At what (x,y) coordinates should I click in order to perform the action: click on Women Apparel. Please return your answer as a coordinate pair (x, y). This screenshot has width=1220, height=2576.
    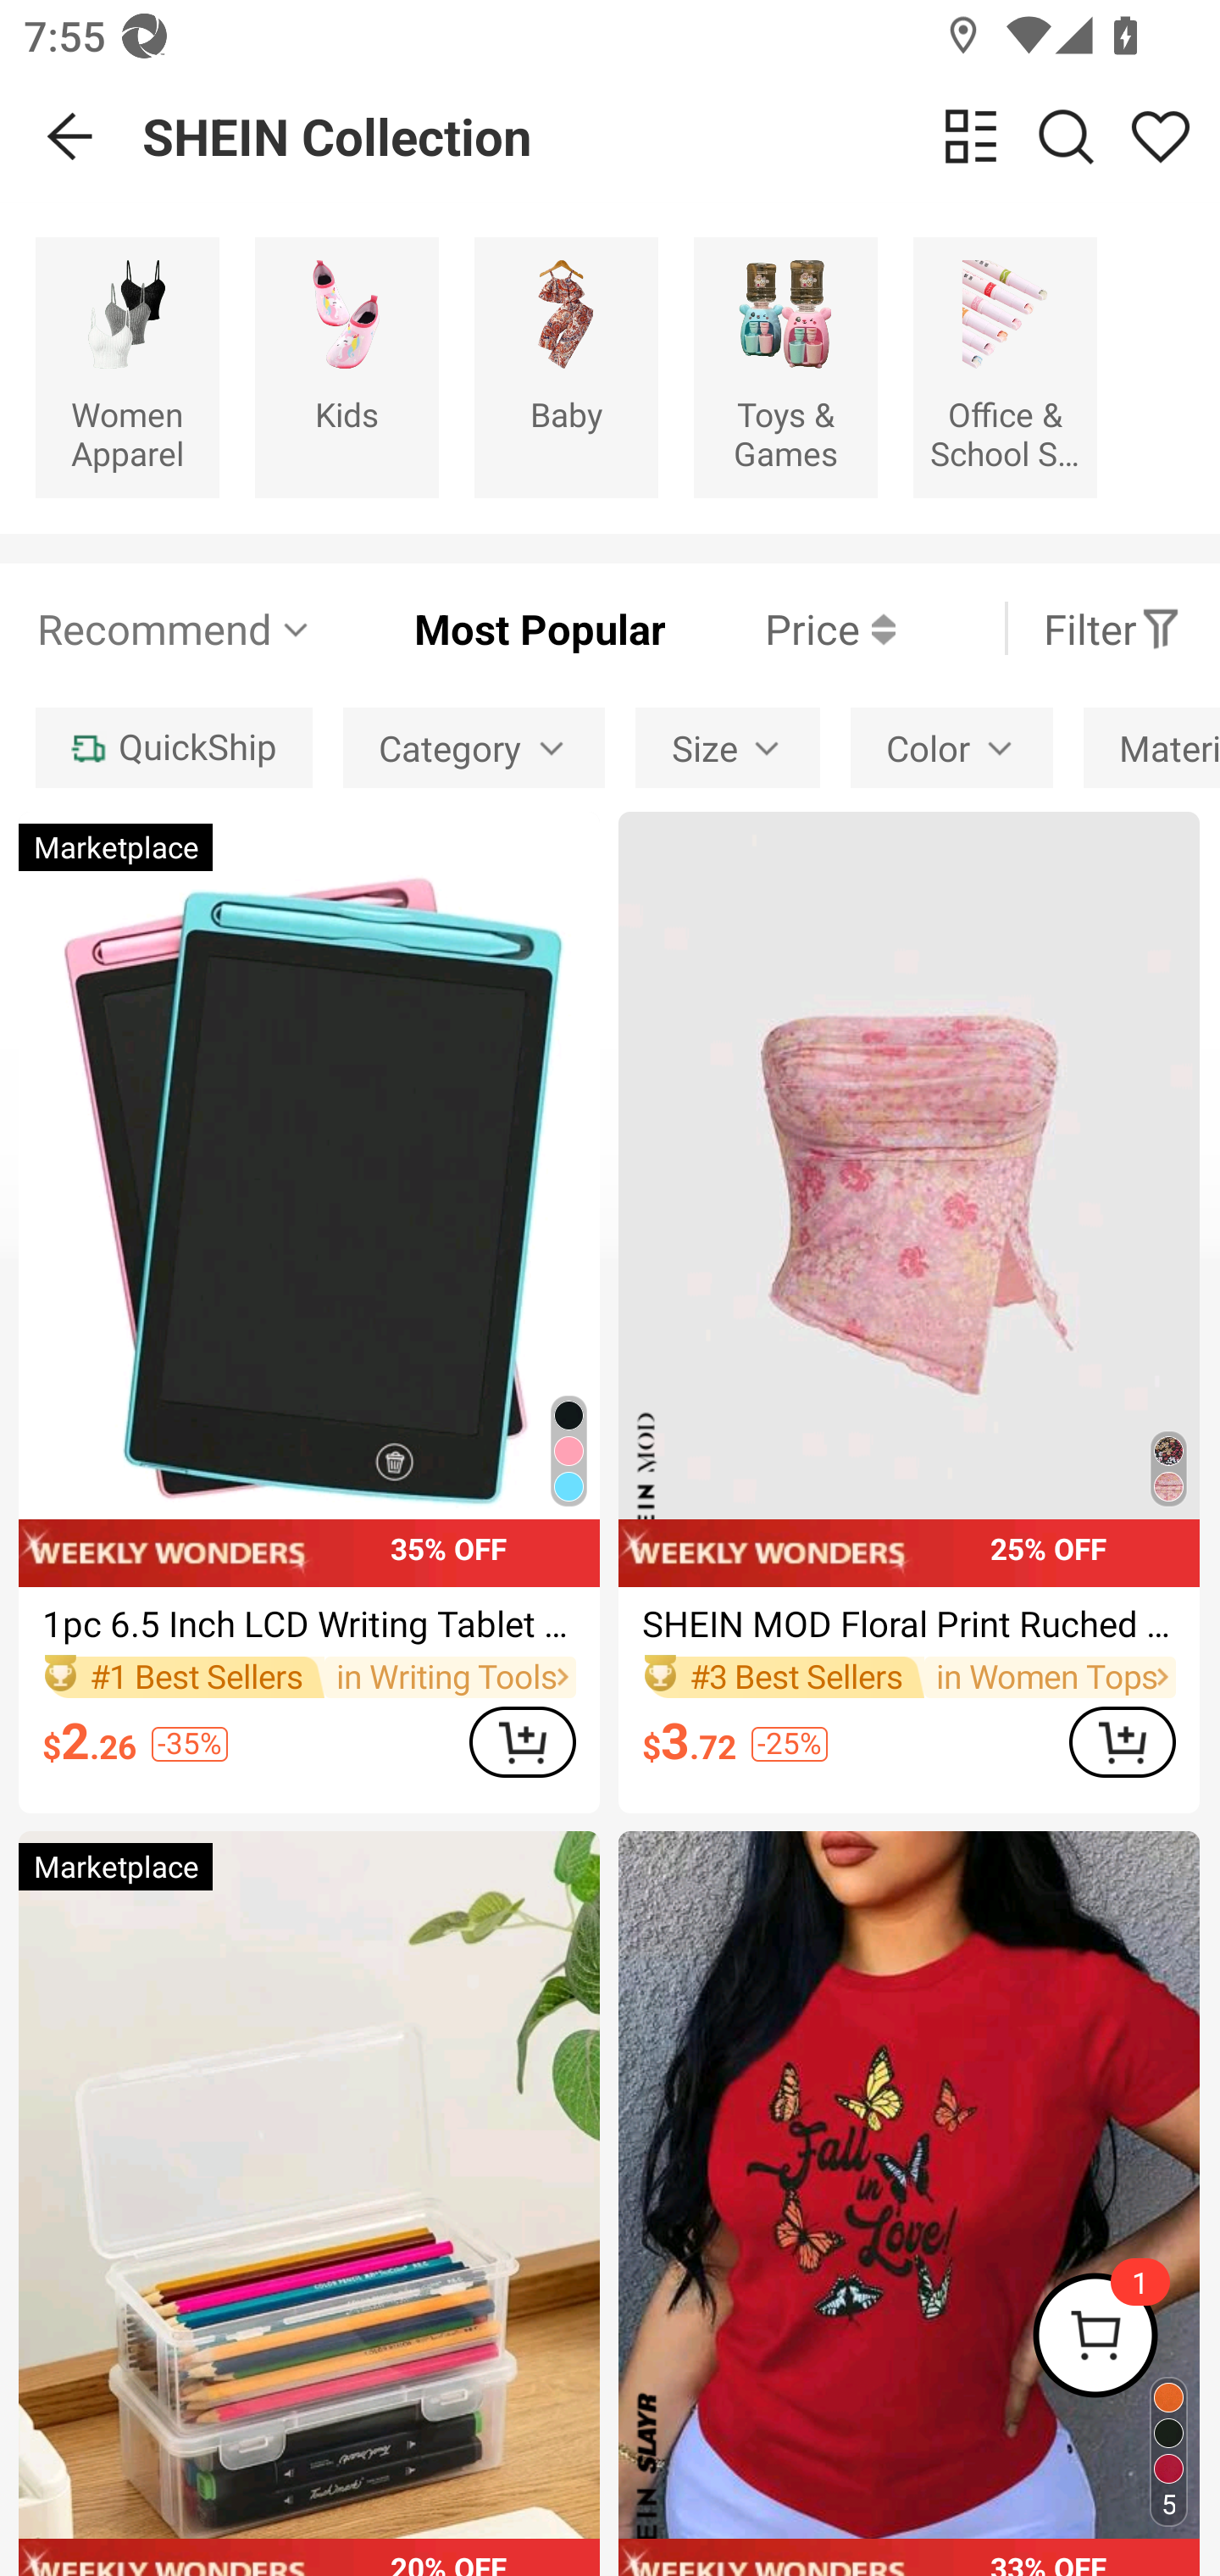
    Looking at the image, I should click on (127, 366).